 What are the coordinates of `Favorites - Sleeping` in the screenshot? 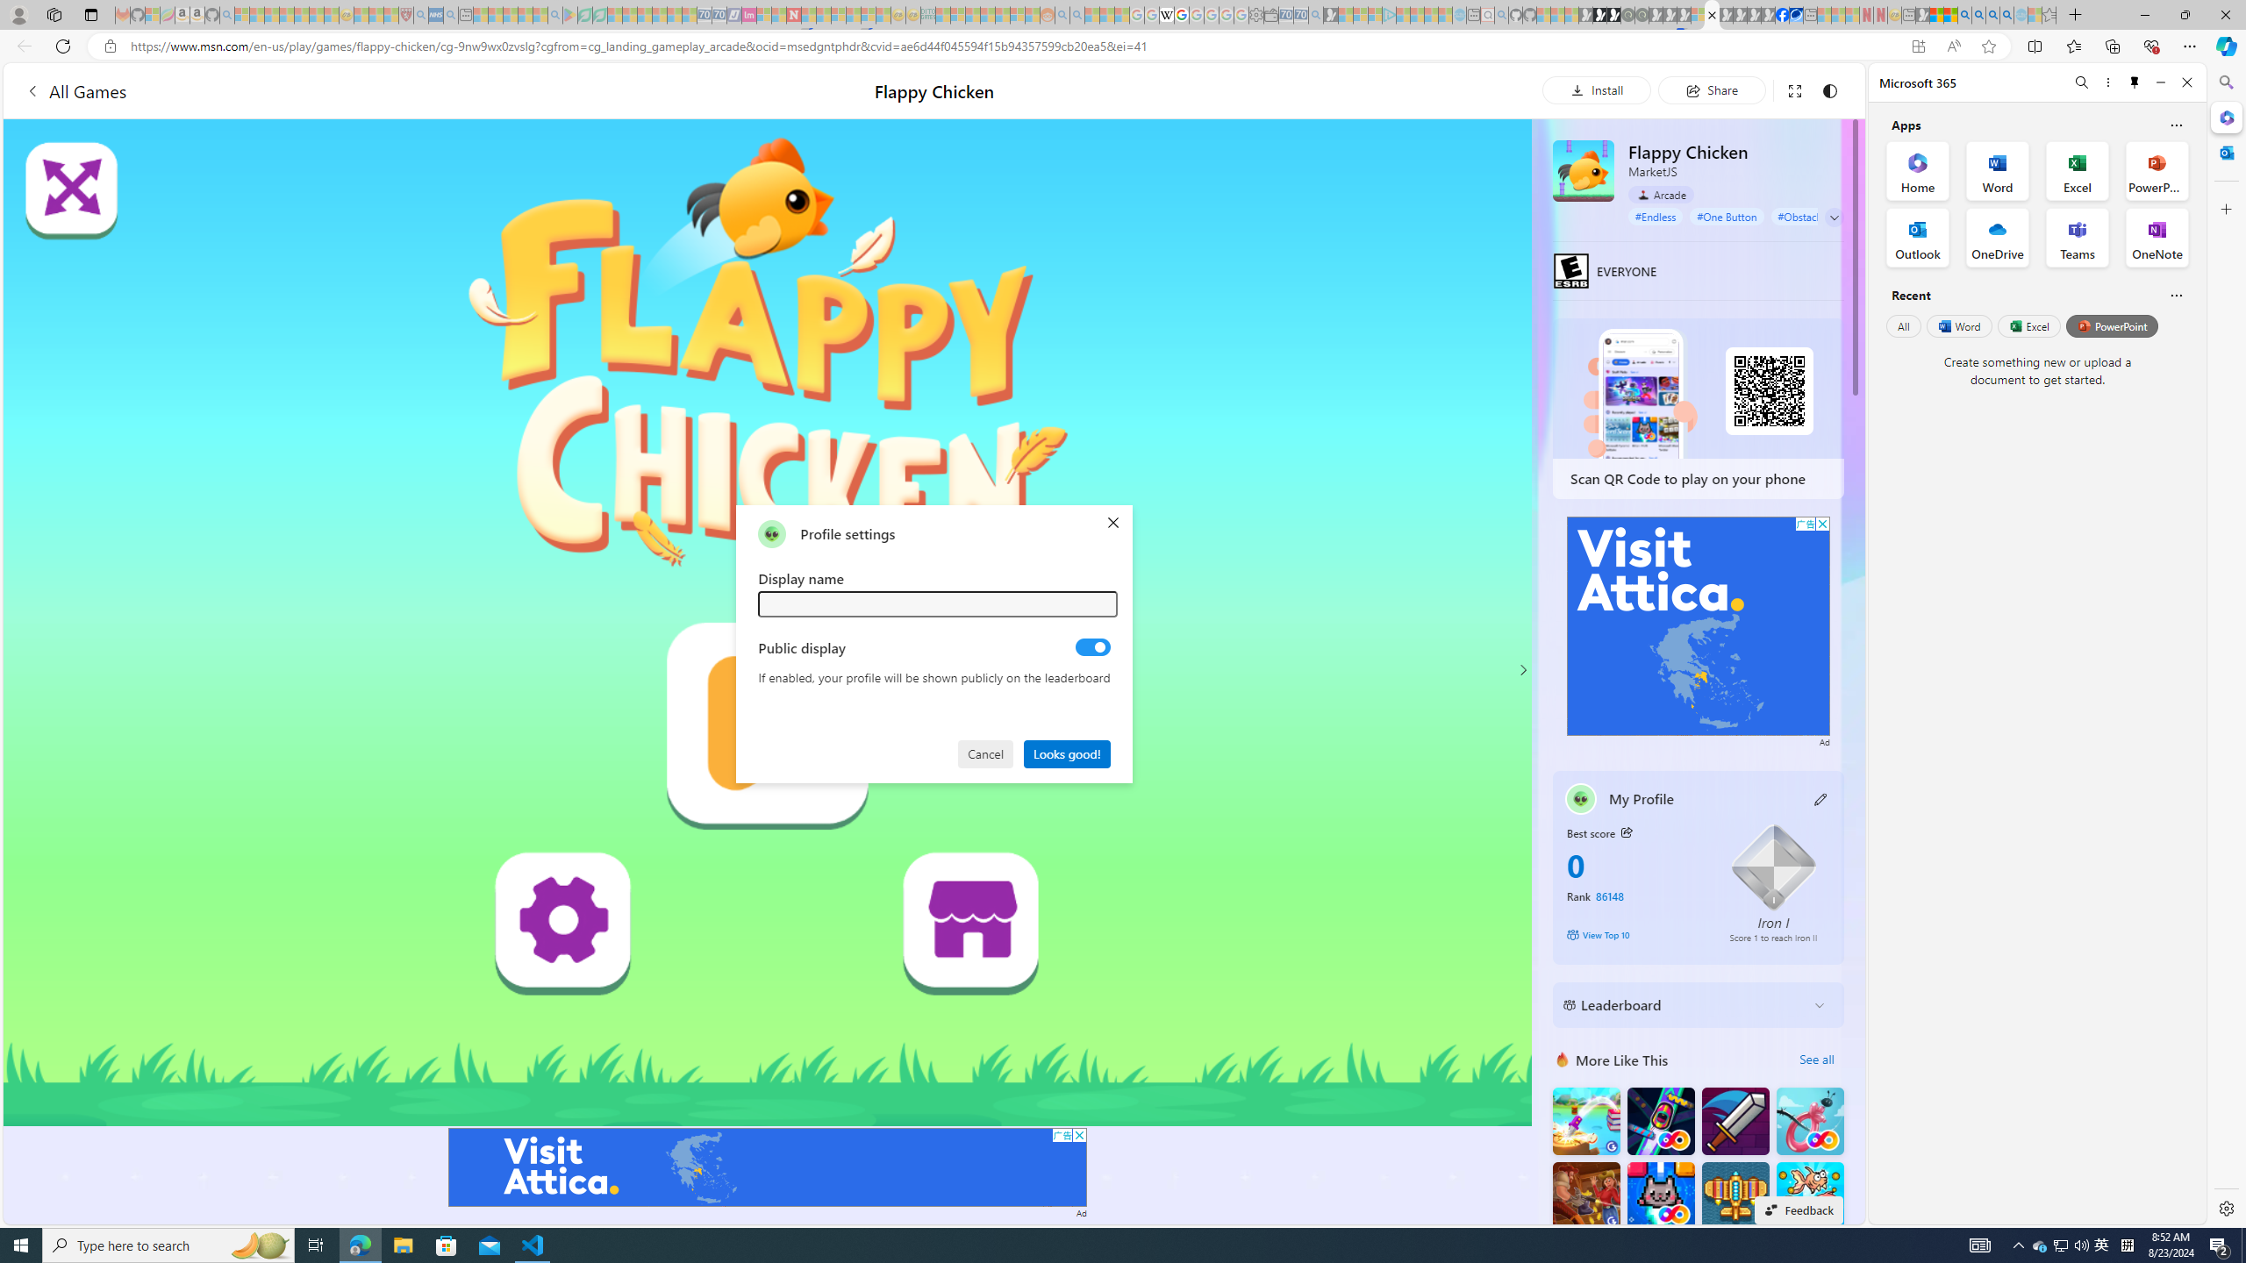 It's located at (2049, 15).